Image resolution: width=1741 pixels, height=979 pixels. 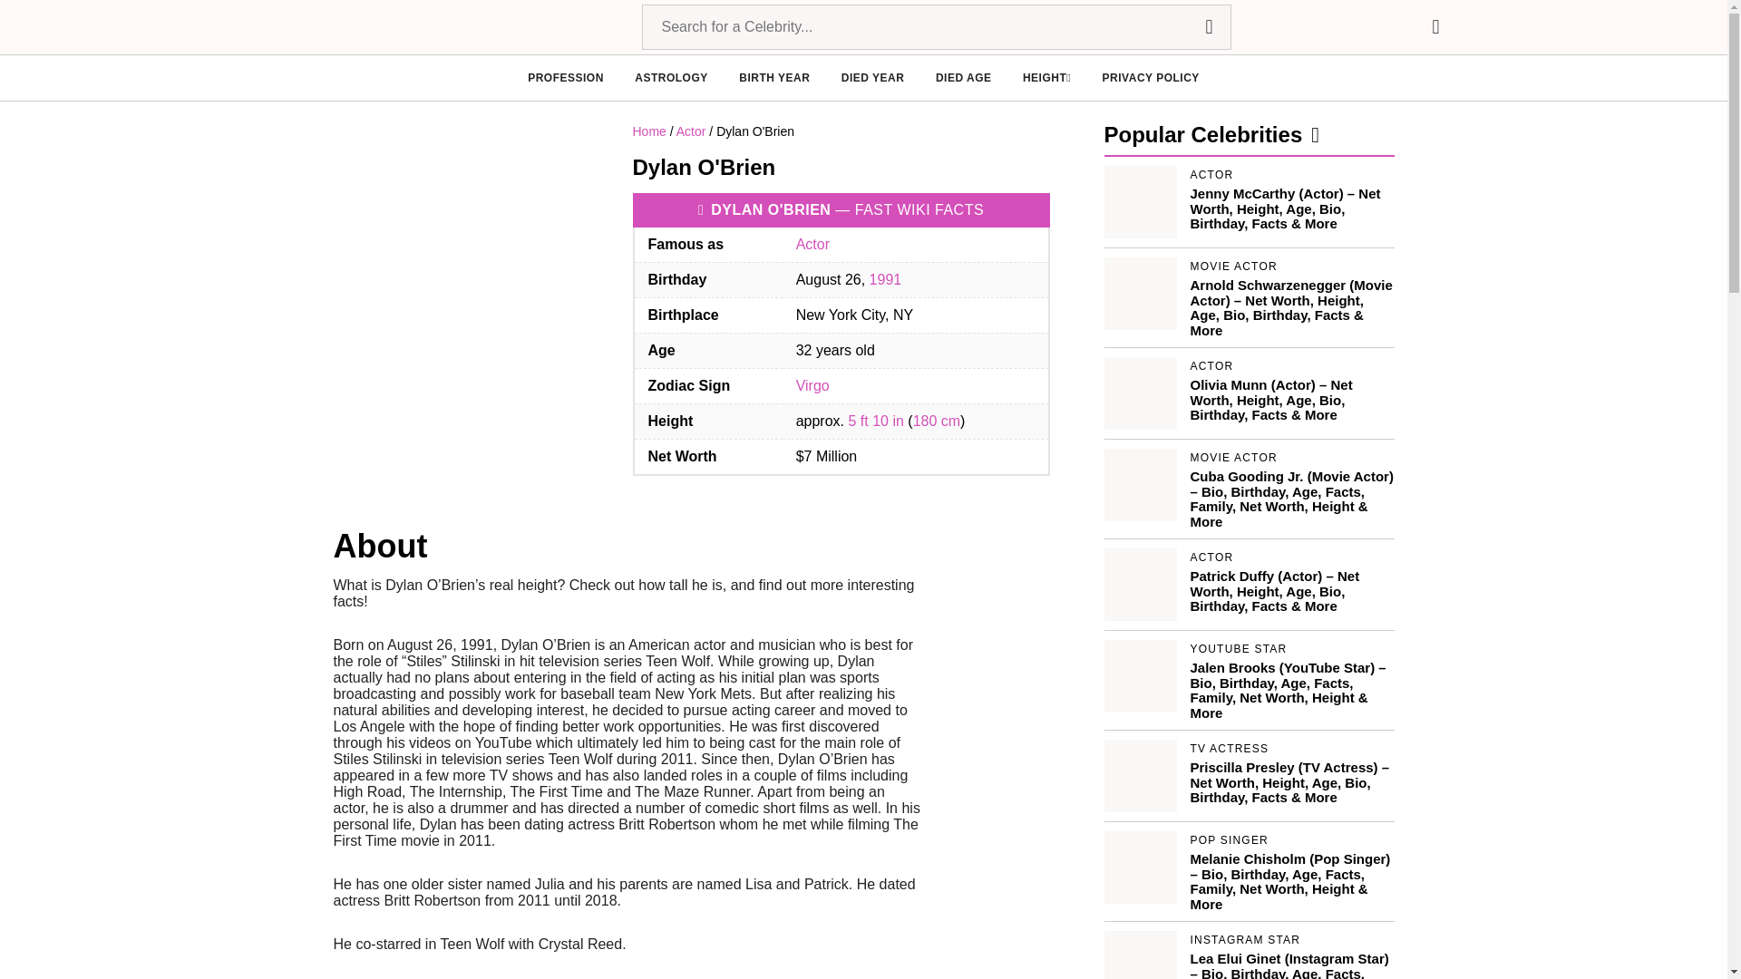 I want to click on 180 cm, so click(x=936, y=421).